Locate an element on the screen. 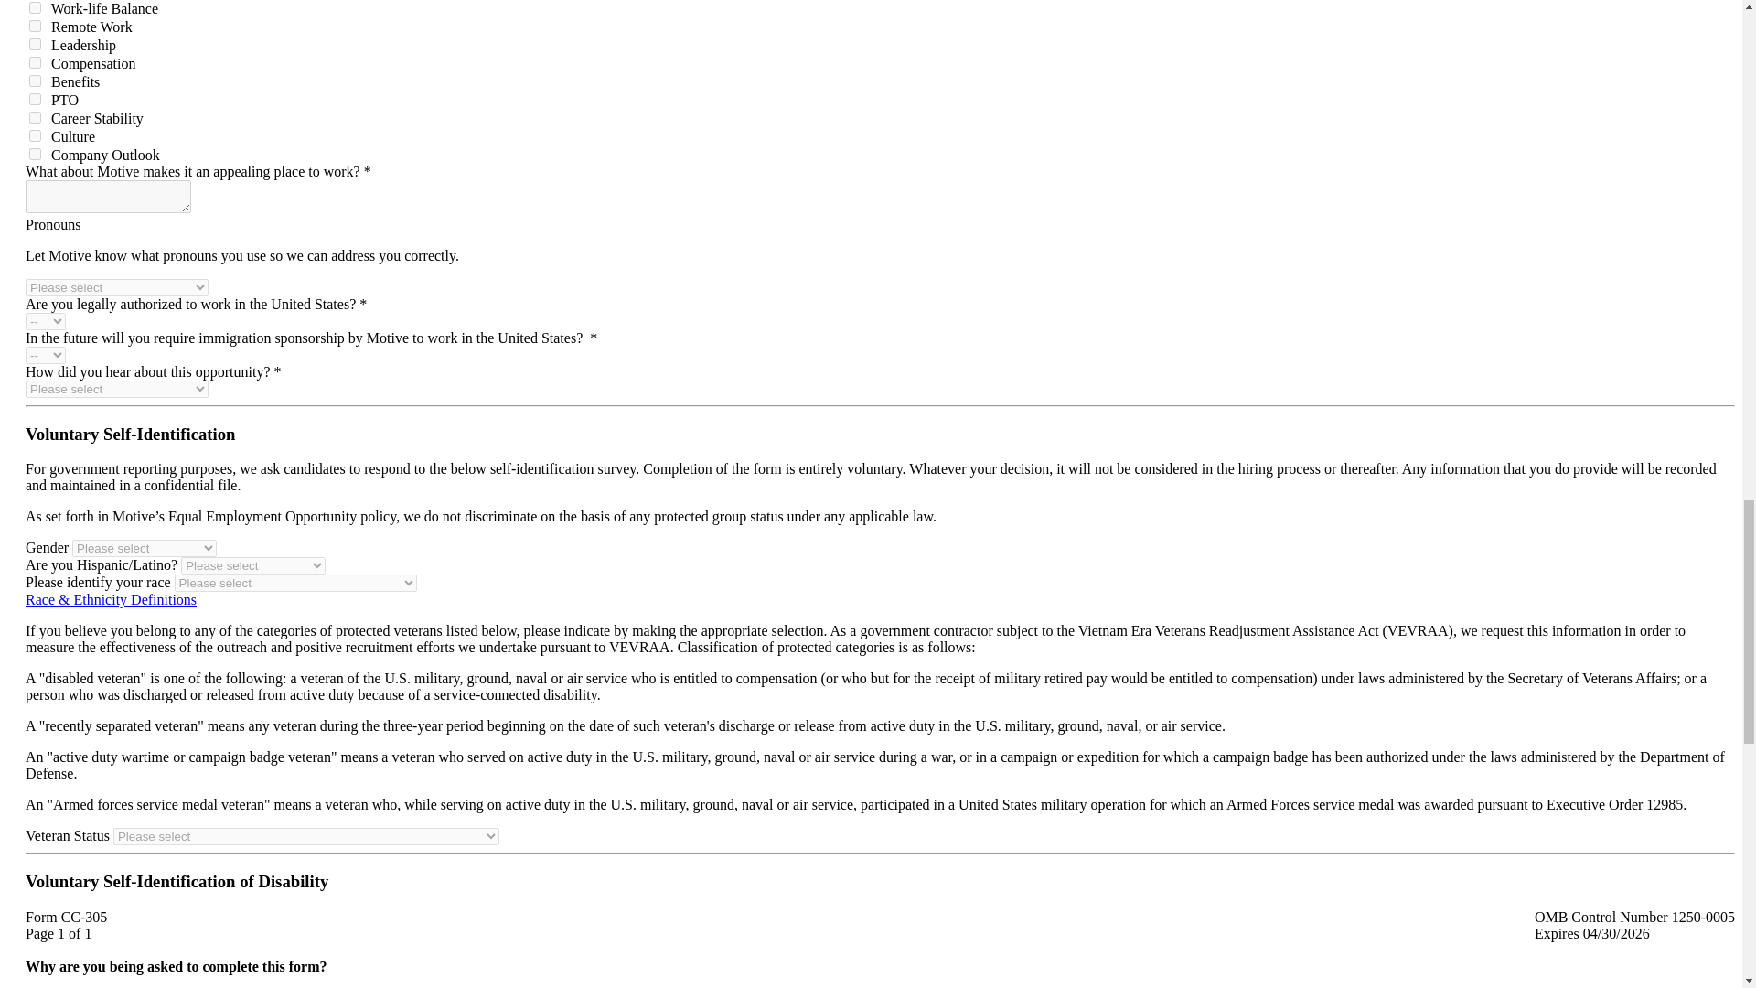 The image size is (1756, 988). 141925105002 is located at coordinates (35, 26).